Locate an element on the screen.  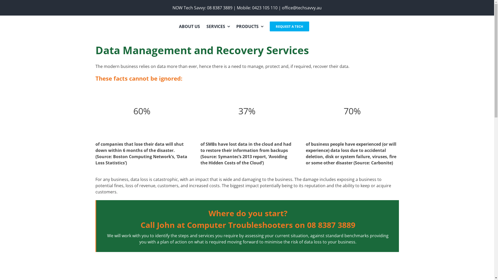
08 8387 3889 is located at coordinates (220, 8).